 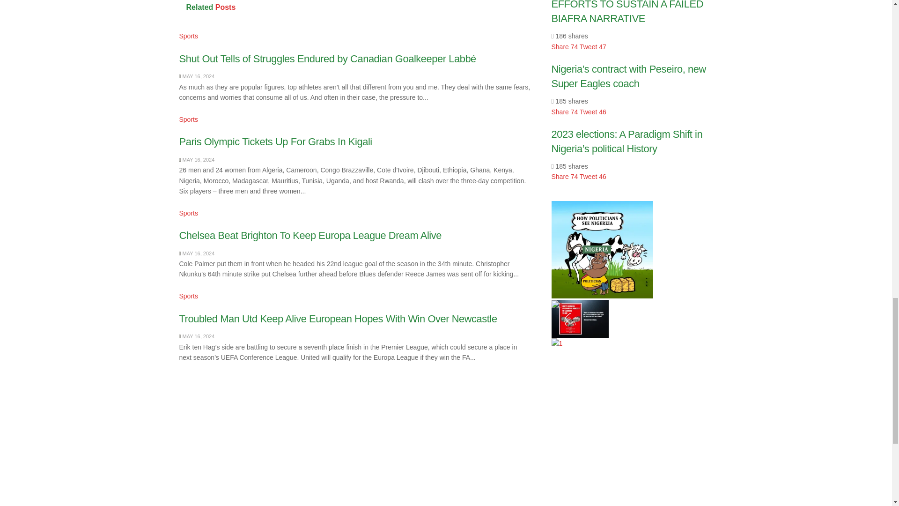 I want to click on 6, so click(x=557, y=305).